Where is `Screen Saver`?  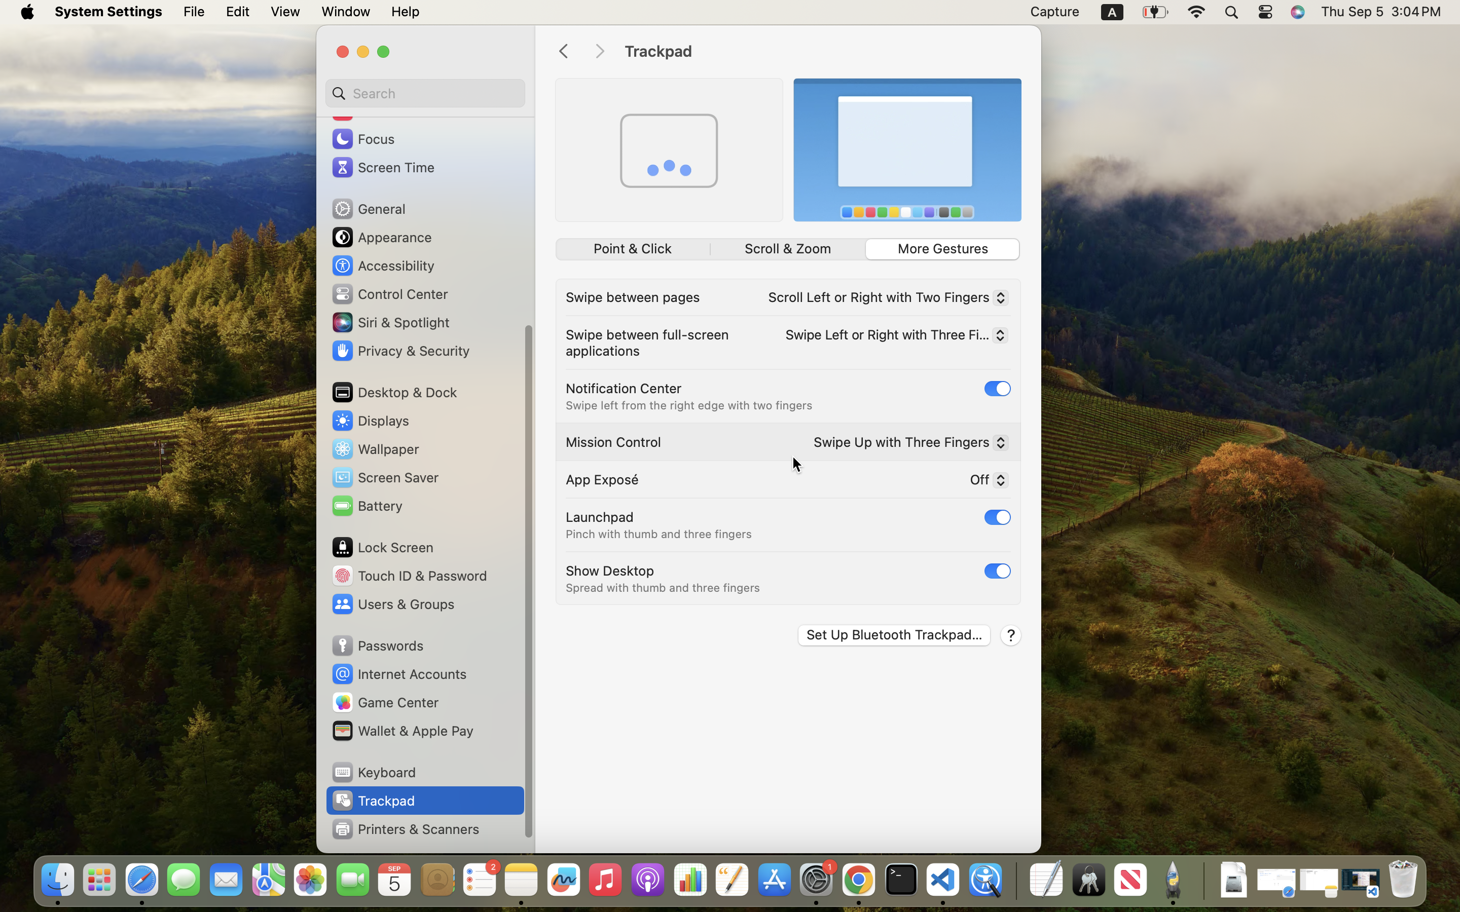 Screen Saver is located at coordinates (385, 477).